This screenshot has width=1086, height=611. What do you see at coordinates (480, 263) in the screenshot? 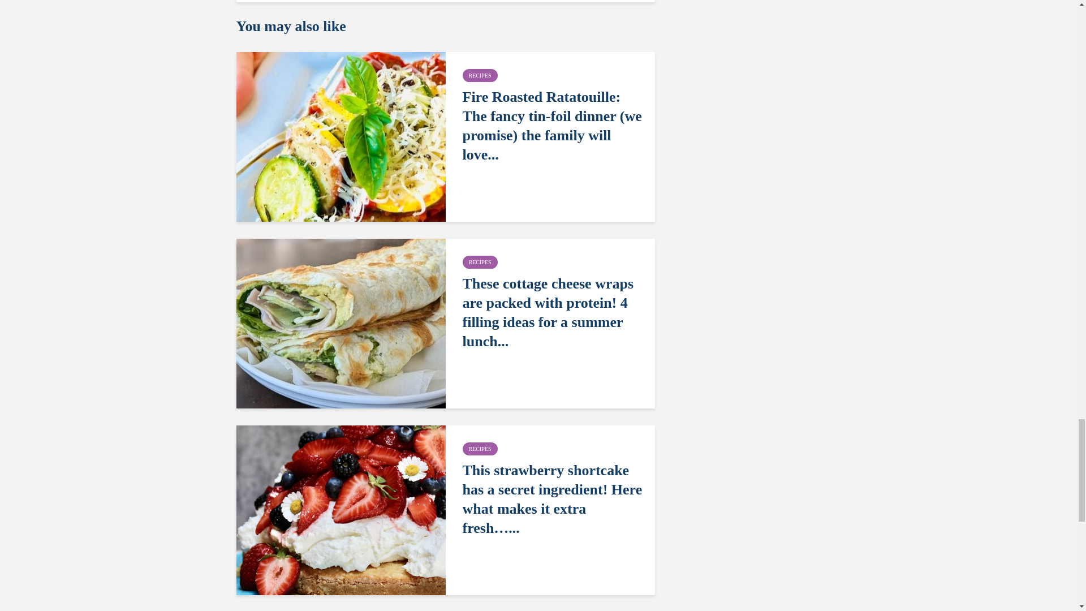
I see `RECIPES` at bounding box center [480, 263].